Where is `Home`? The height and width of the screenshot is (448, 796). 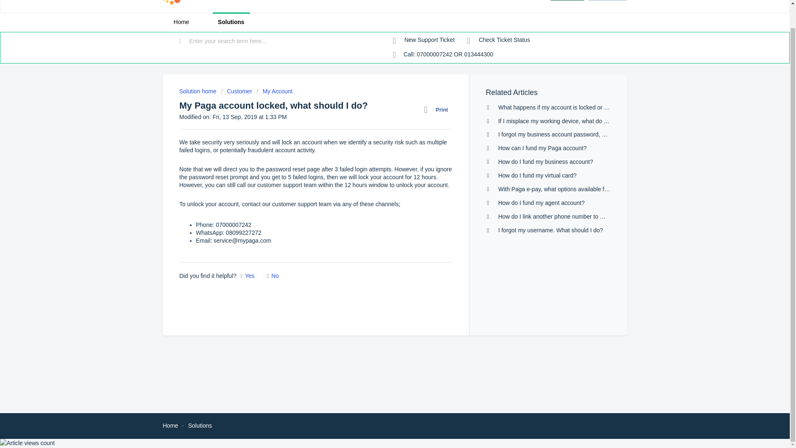
Home is located at coordinates (181, 22).